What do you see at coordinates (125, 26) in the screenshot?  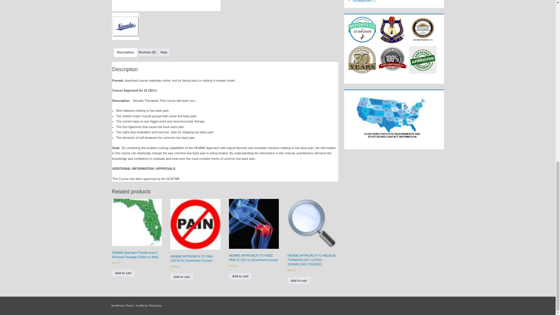 I see `NV` at bounding box center [125, 26].